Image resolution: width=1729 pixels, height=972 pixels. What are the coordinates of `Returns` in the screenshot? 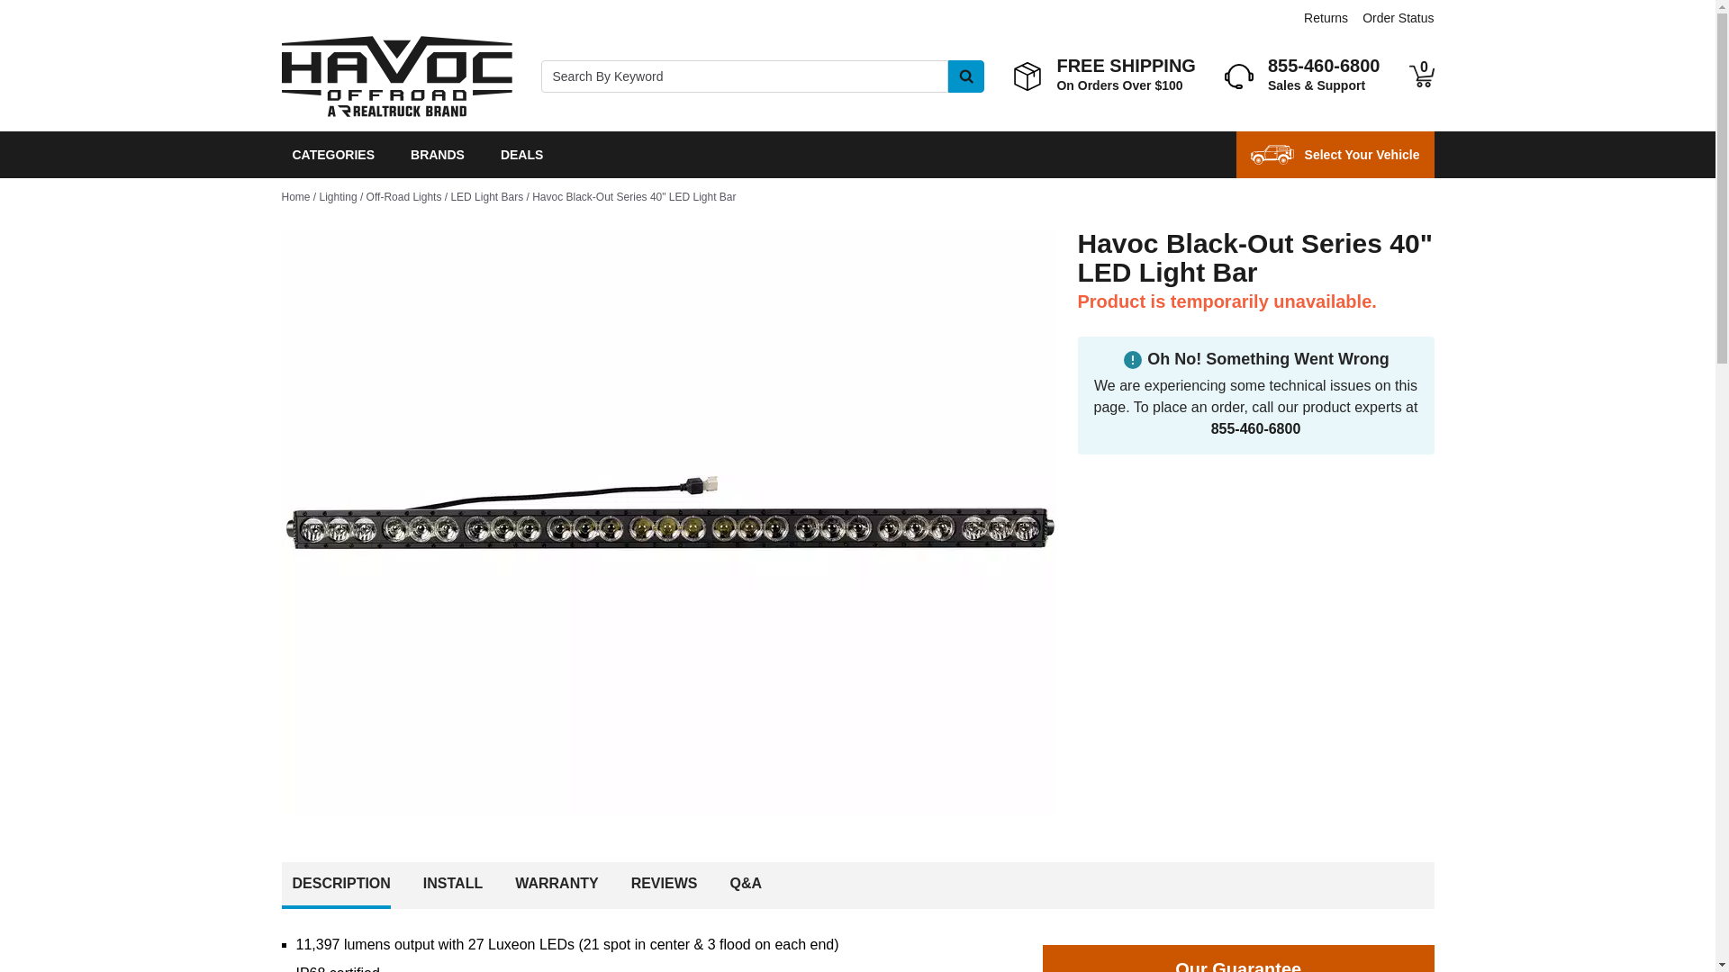 It's located at (1326, 18).